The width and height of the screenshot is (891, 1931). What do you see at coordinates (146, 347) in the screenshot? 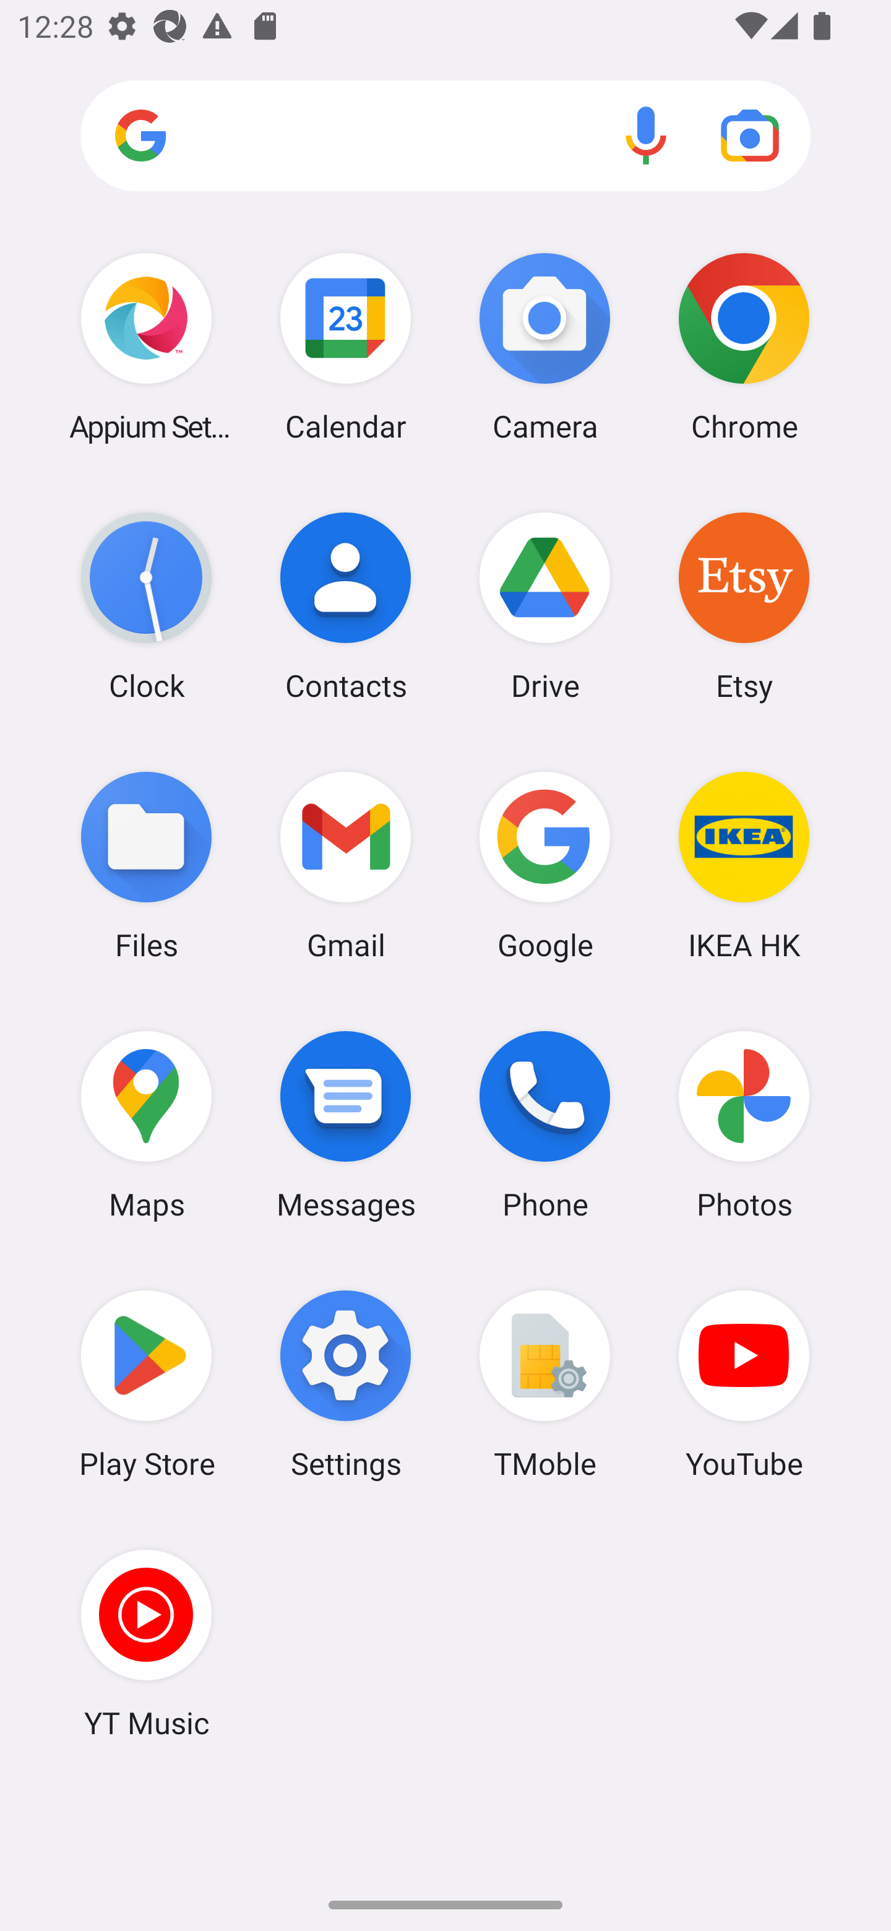
I see `Appium Settings` at bounding box center [146, 347].